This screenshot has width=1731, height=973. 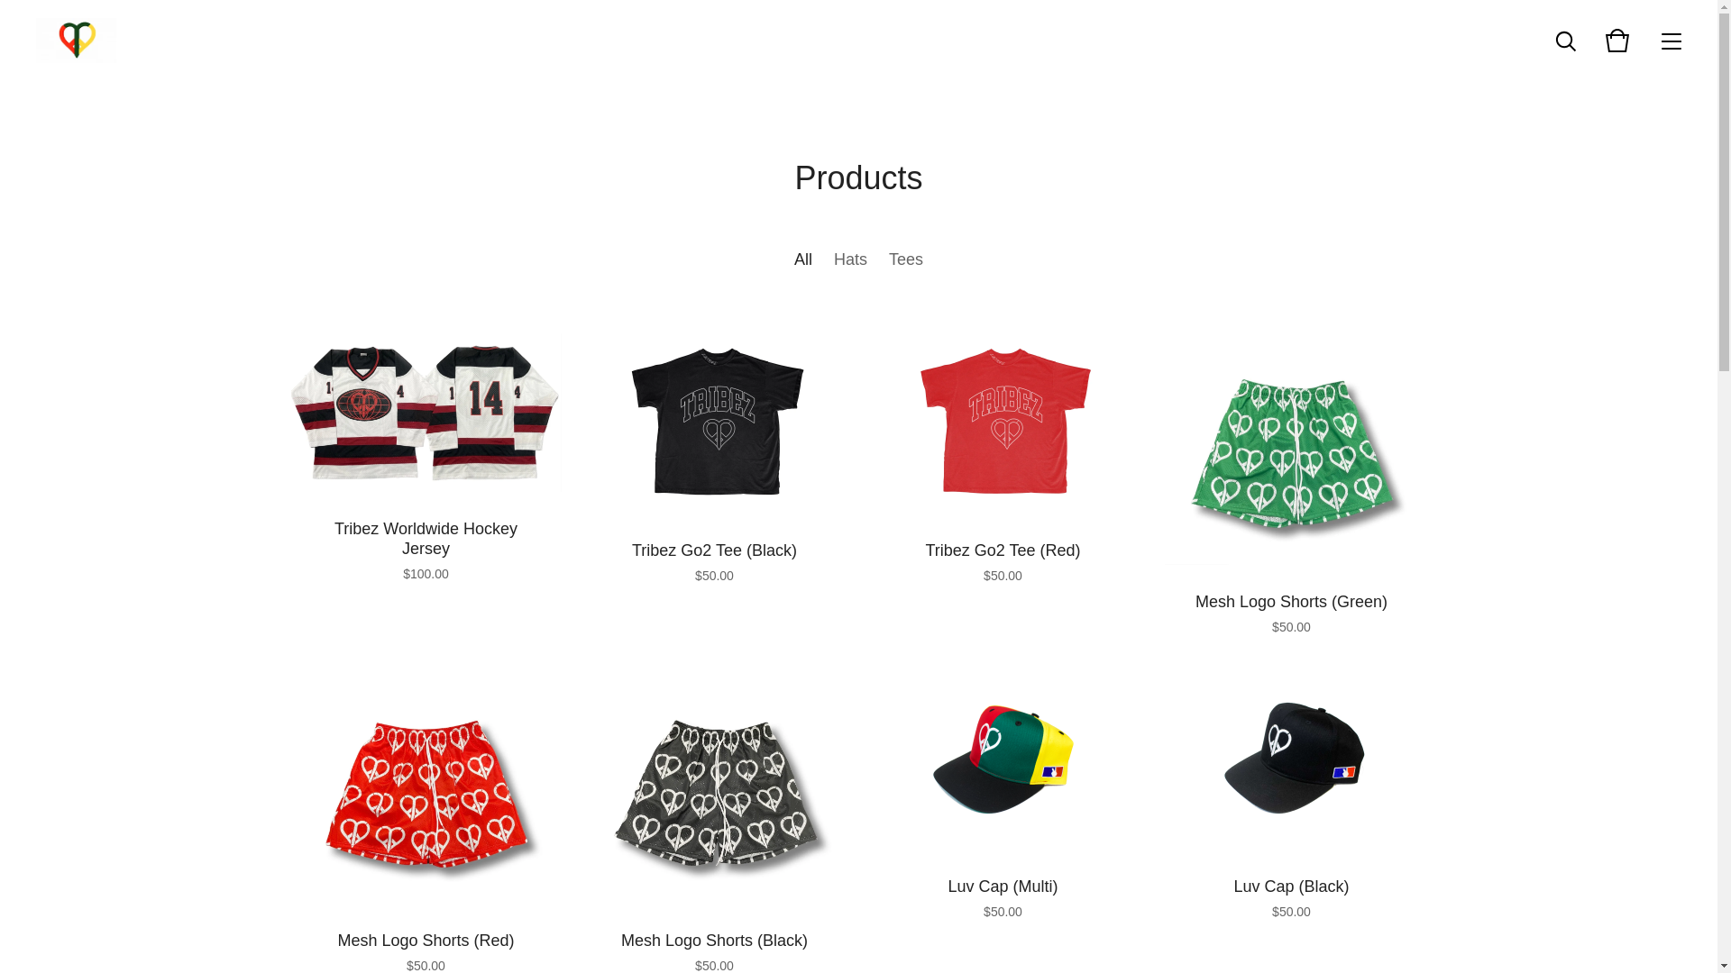 What do you see at coordinates (851, 264) in the screenshot?
I see `Hats` at bounding box center [851, 264].